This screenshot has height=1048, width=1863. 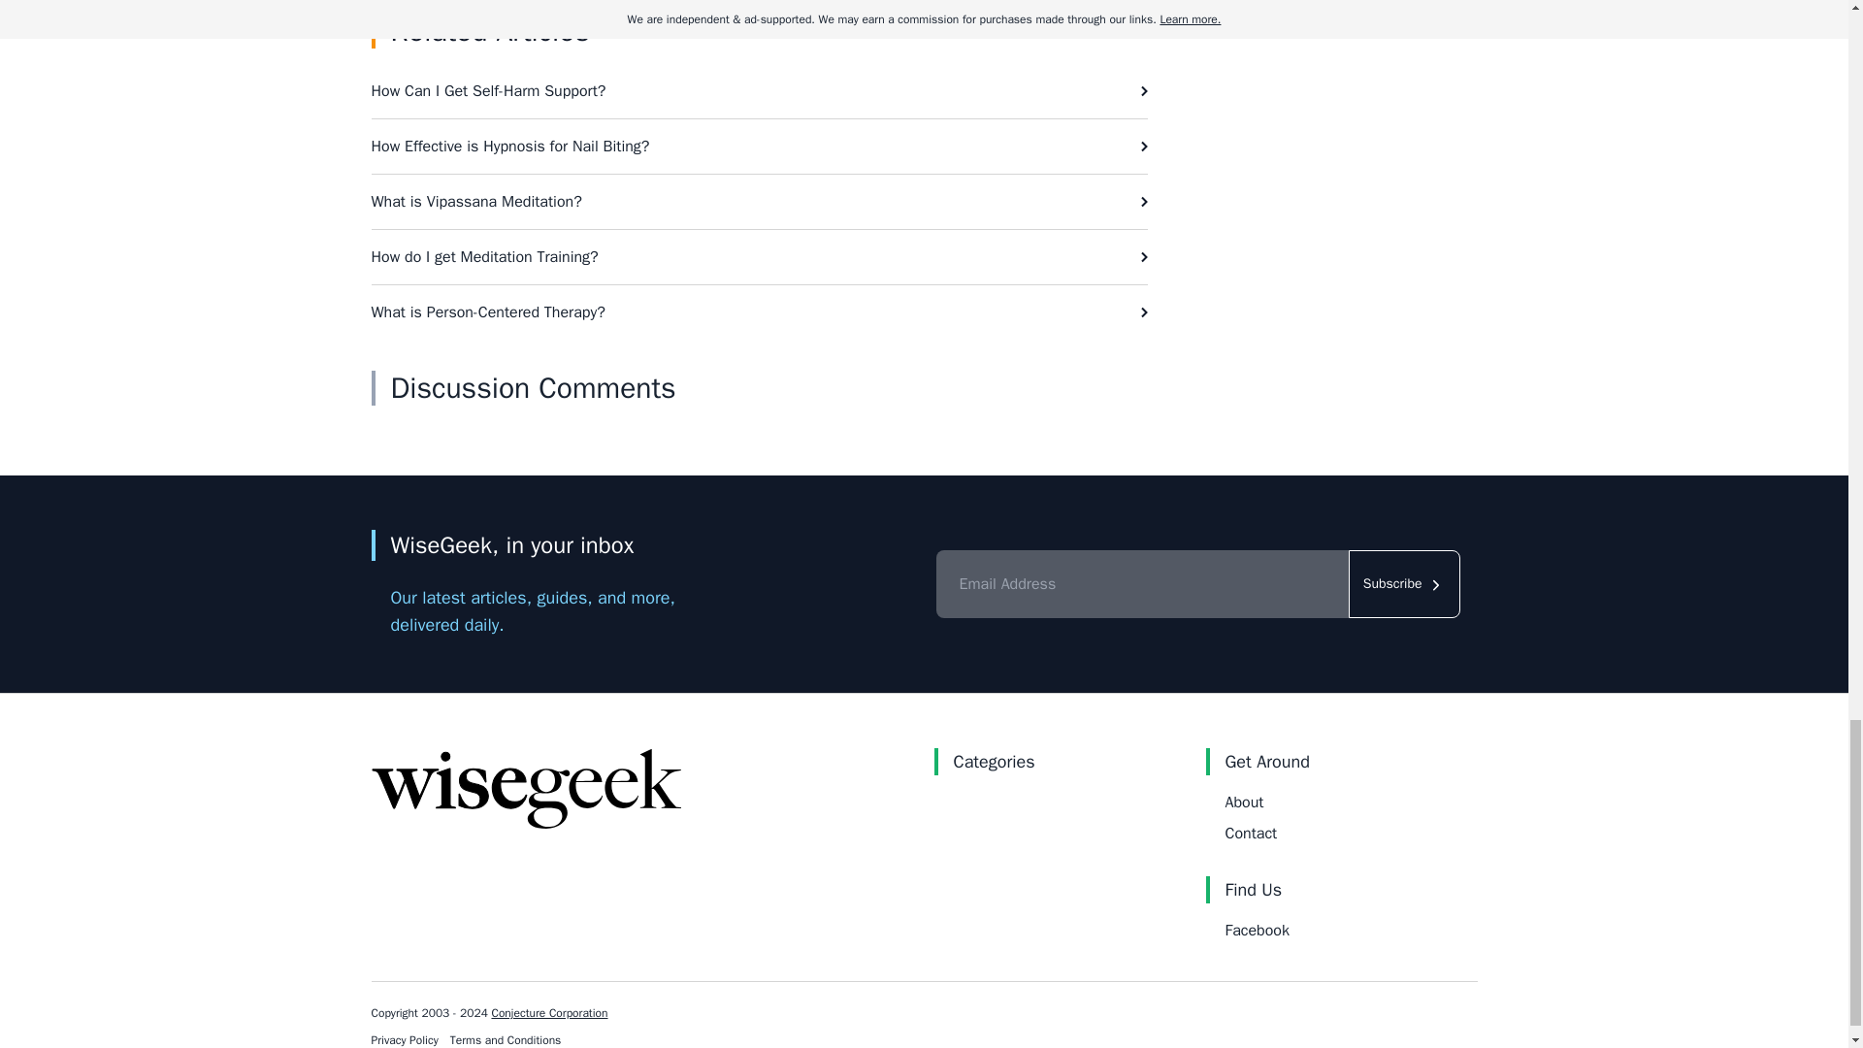 What do you see at coordinates (759, 91) in the screenshot?
I see `How Can I Get Self-Harm Support?` at bounding box center [759, 91].